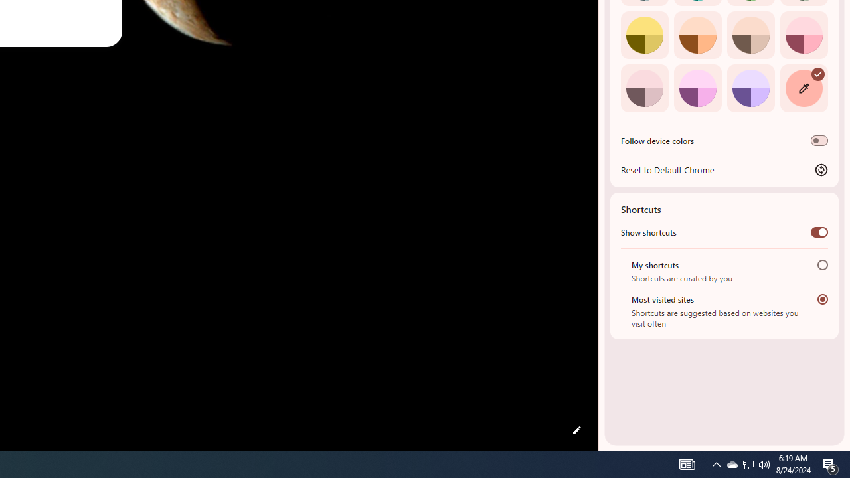 This screenshot has width=850, height=478. Describe the element at coordinates (644, 88) in the screenshot. I see `Pink` at that location.